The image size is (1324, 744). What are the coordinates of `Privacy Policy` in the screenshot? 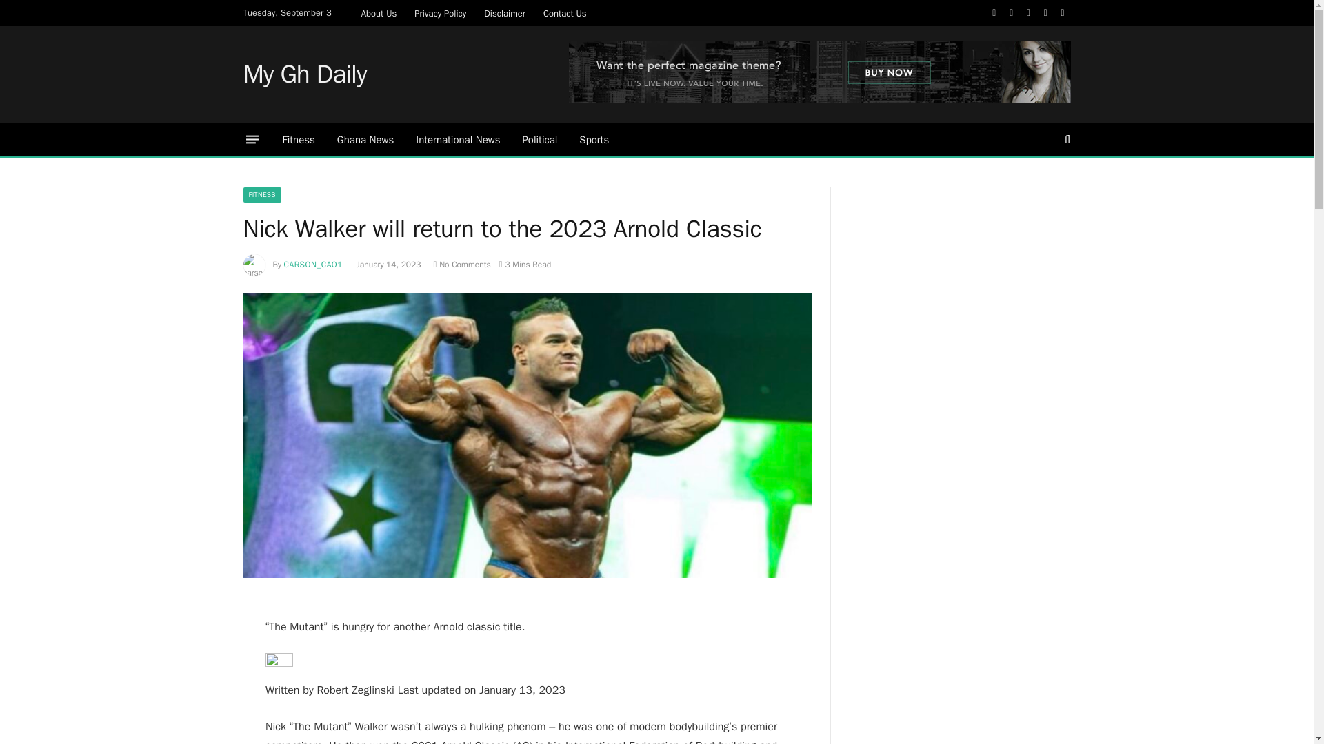 It's located at (440, 12).